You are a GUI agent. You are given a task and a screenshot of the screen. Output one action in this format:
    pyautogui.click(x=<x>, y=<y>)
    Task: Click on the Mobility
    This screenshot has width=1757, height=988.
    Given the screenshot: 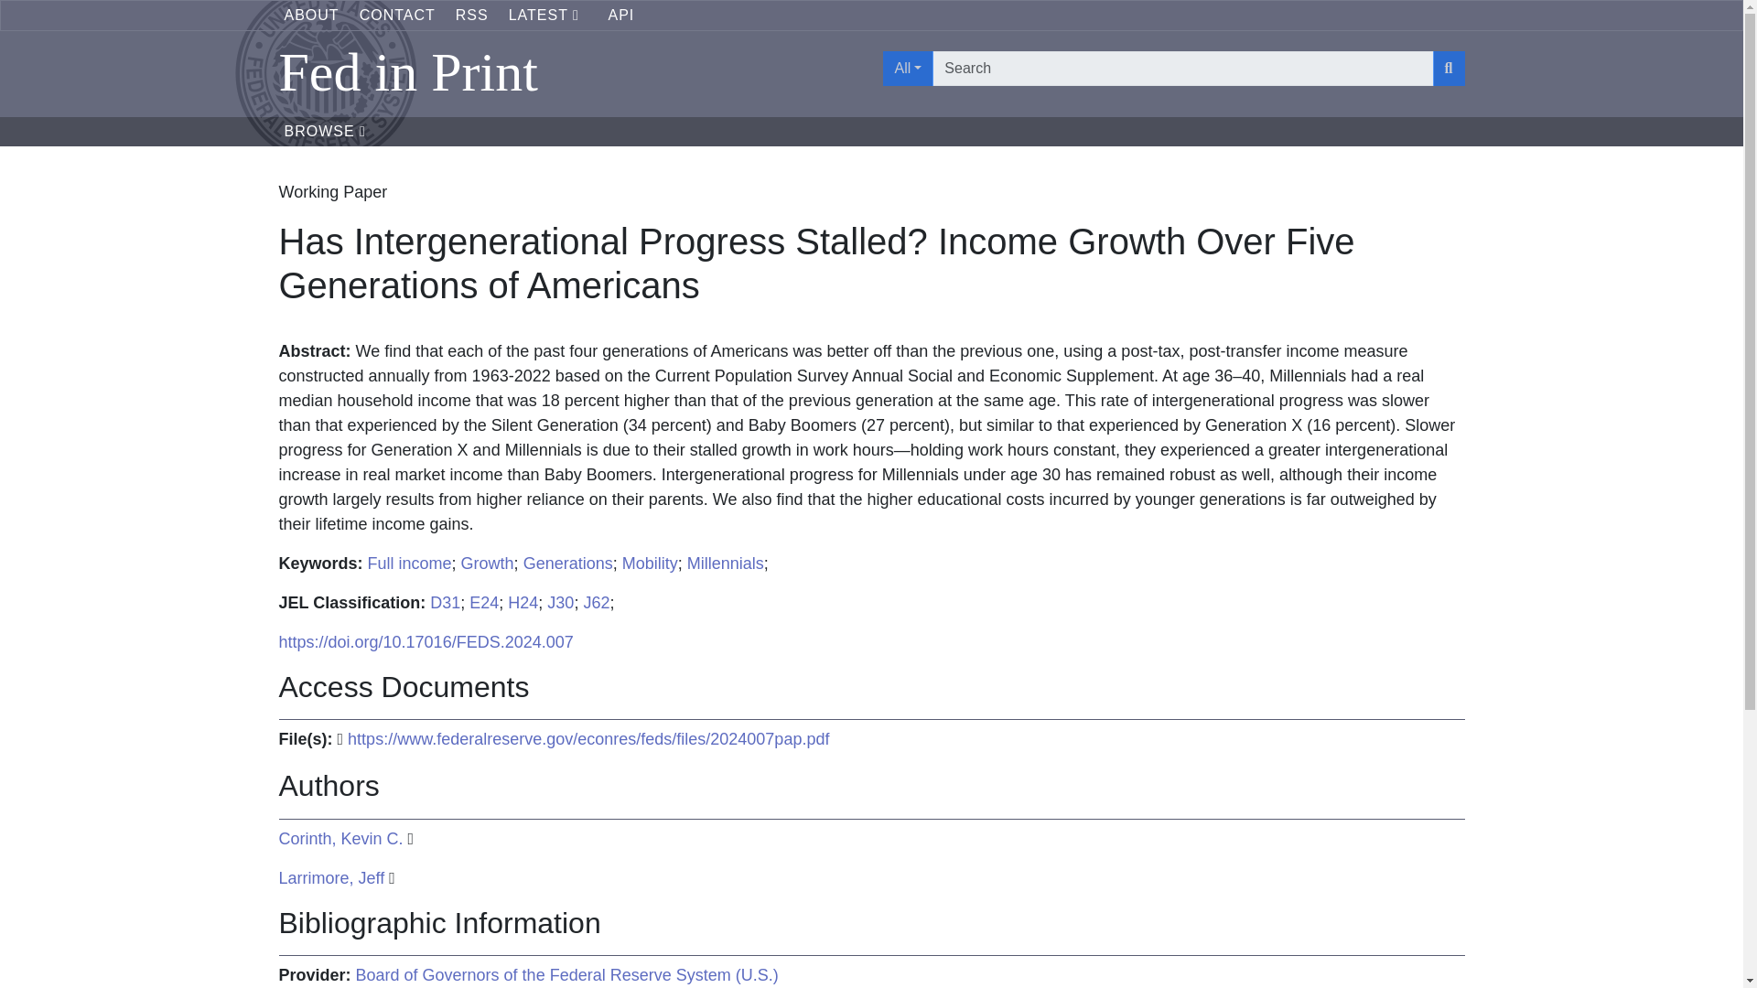 What is the action you would take?
    pyautogui.click(x=650, y=564)
    